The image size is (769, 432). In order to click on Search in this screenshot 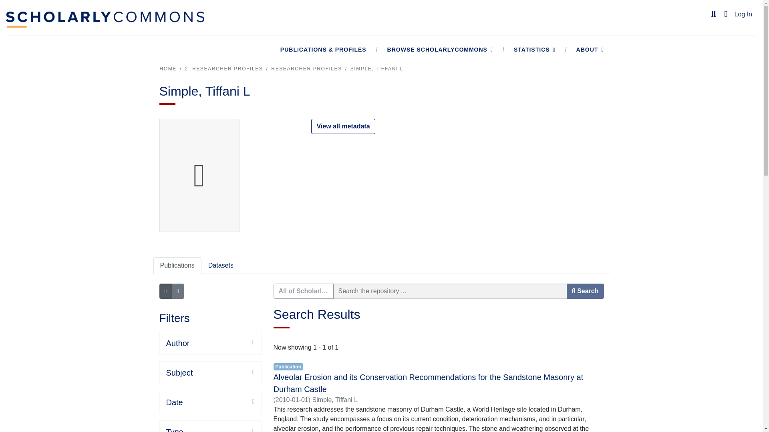, I will do `click(585, 291)`.